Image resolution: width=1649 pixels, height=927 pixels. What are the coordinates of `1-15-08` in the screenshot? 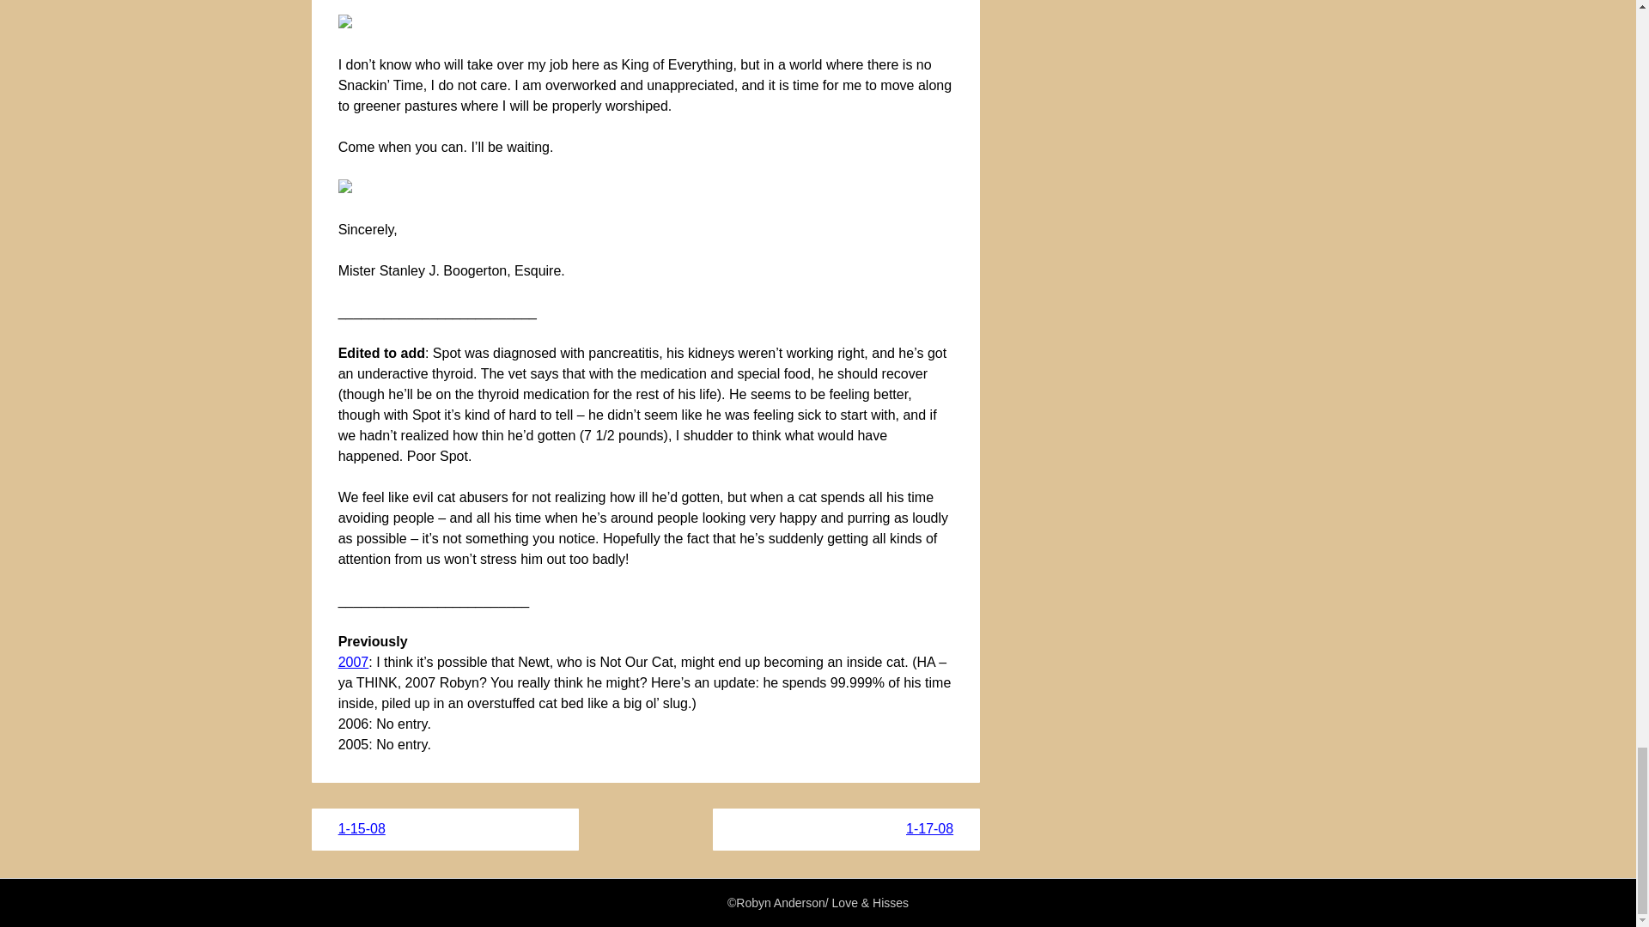 It's located at (362, 828).